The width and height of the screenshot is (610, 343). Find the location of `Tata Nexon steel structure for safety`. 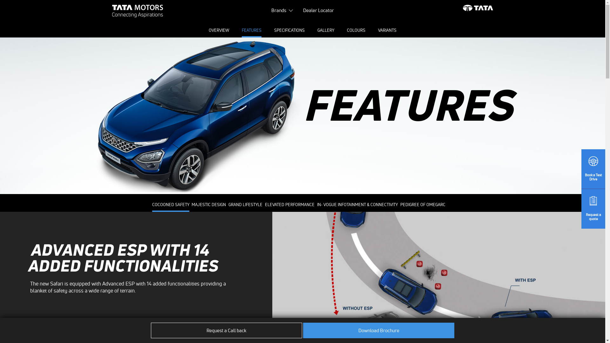

Tata Nexon steel structure for safety is located at coordinates (439, 271).